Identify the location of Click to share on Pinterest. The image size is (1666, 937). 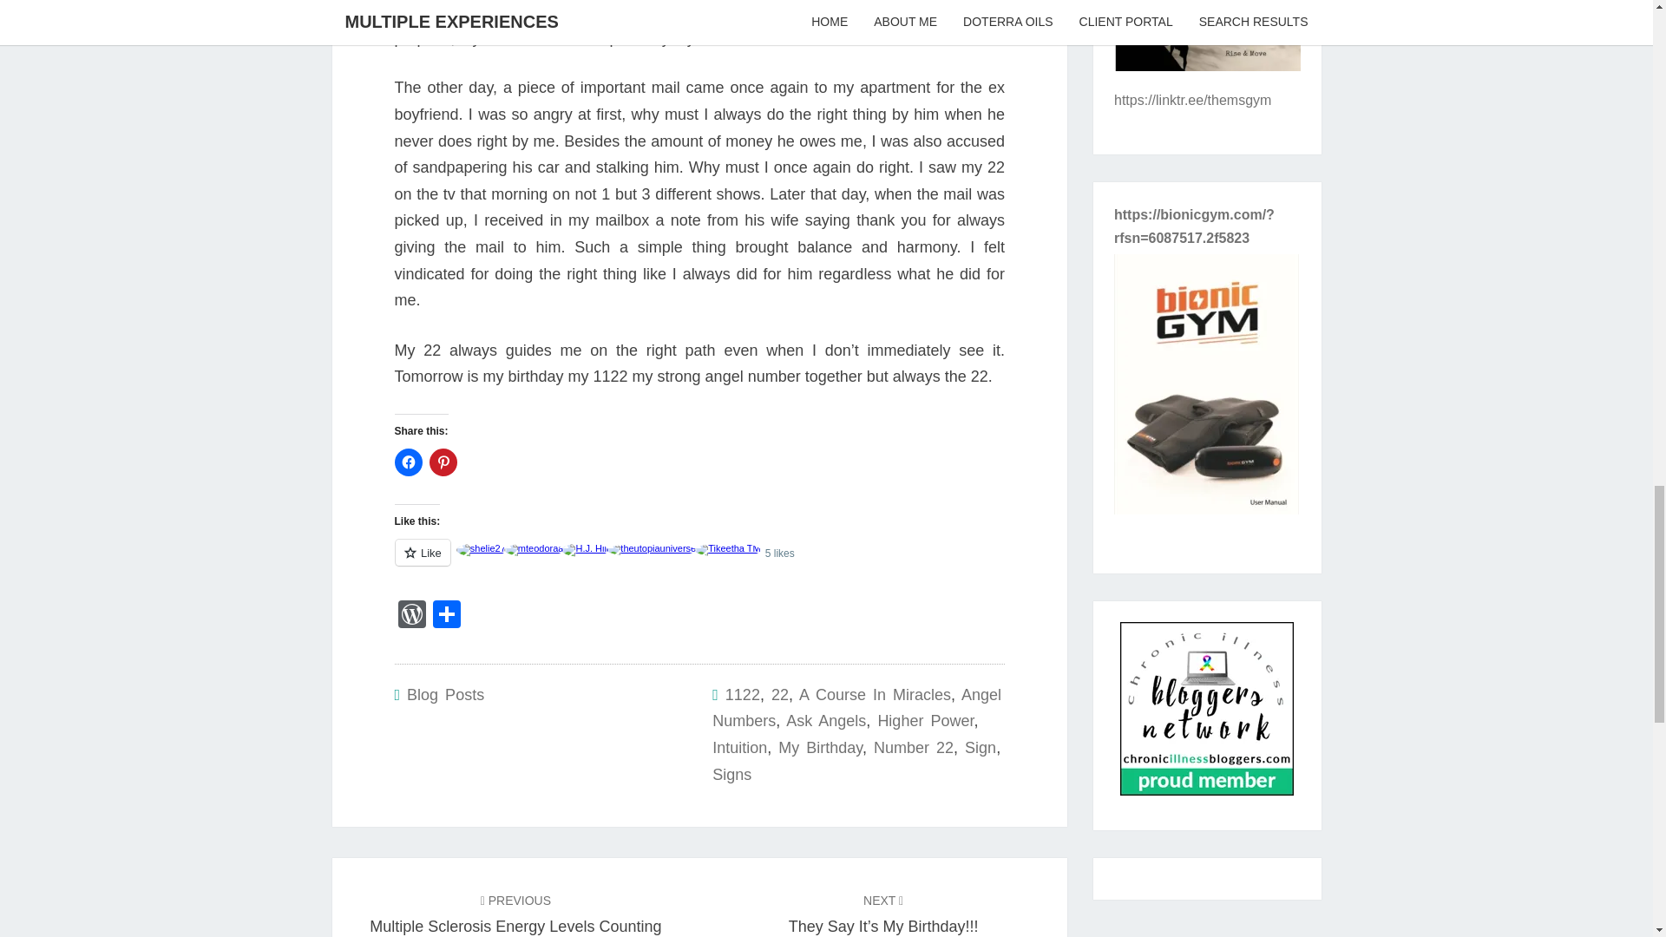
(515, 914).